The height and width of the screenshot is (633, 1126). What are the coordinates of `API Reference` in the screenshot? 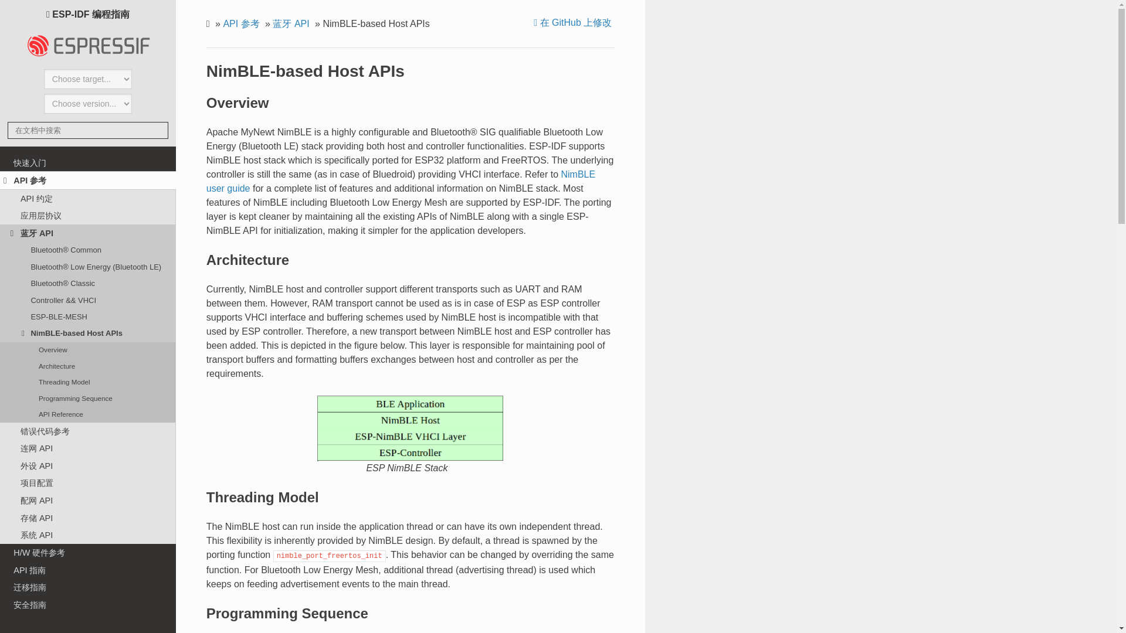 It's located at (88, 414).